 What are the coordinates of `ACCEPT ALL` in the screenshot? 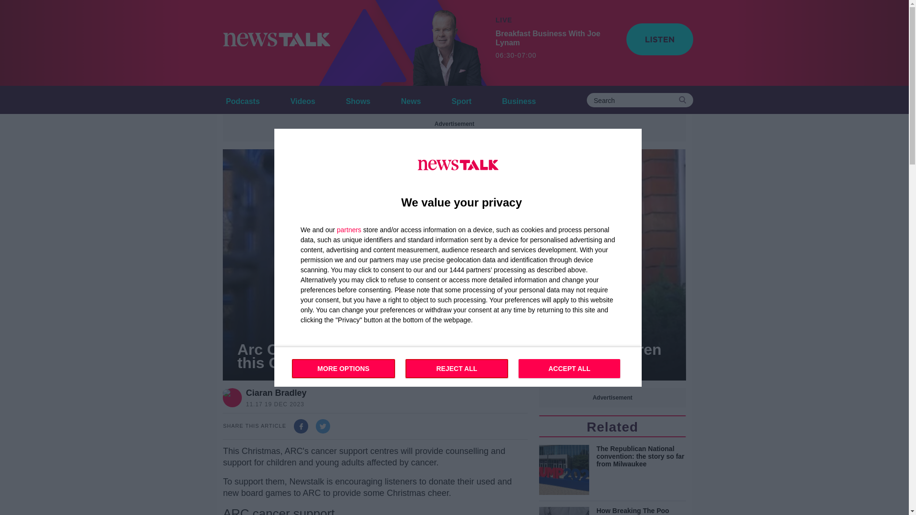 It's located at (569, 368).